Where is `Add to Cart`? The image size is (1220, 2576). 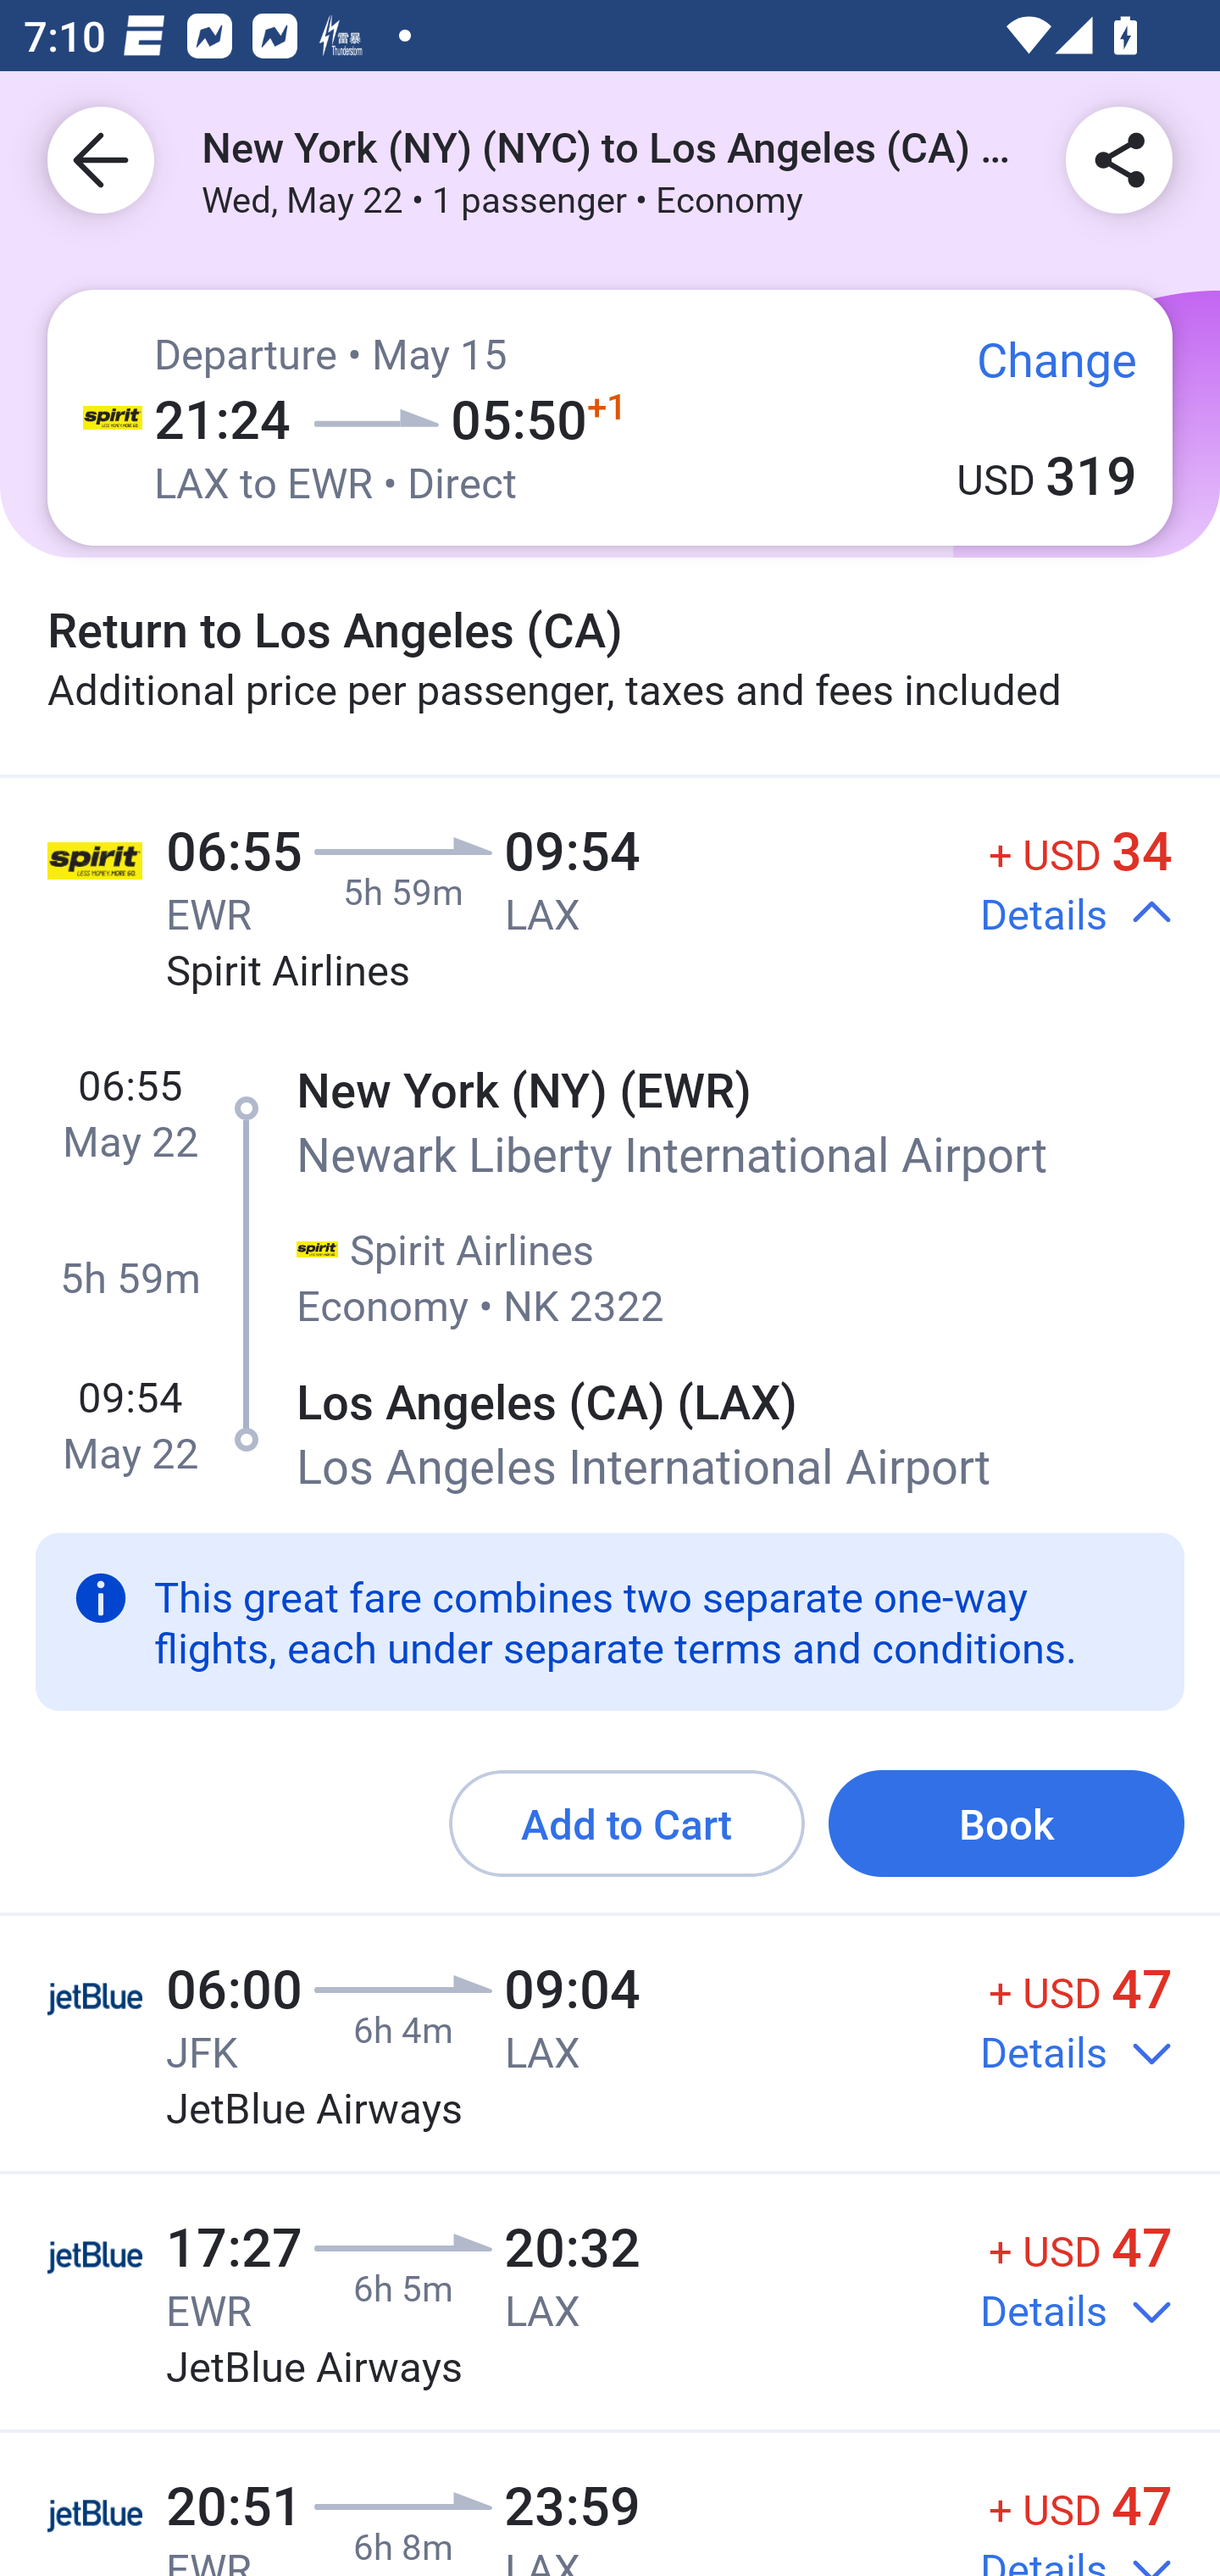
Add to Cart is located at coordinates (627, 1824).